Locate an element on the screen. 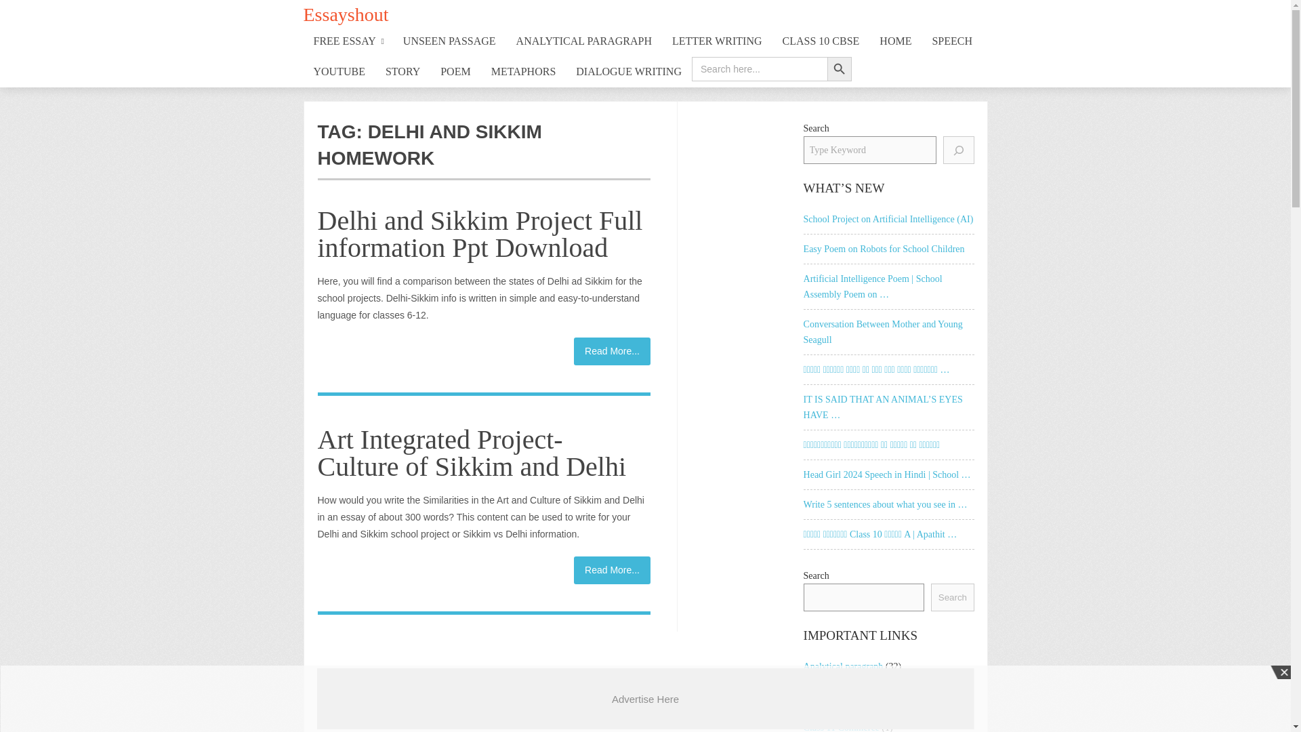  Search Button is located at coordinates (840, 69).